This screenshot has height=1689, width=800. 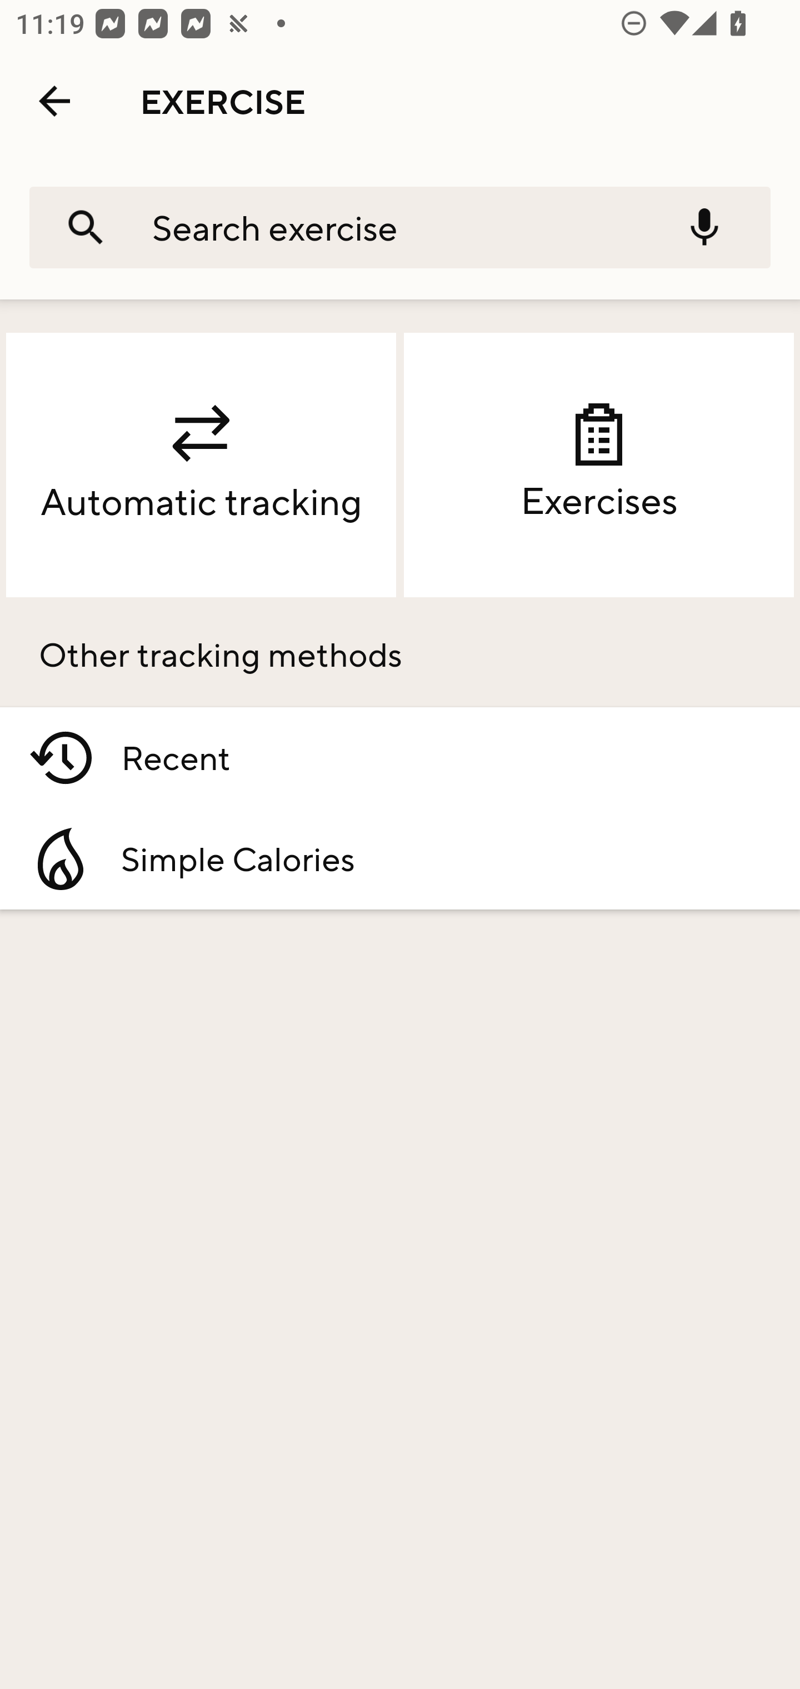 I want to click on Simple Calories, so click(x=400, y=859).